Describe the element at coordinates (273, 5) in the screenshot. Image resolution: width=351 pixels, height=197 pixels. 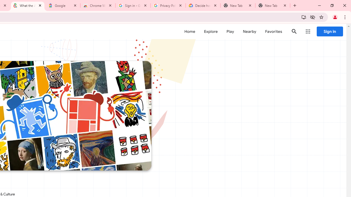
I see `New Tab` at that location.